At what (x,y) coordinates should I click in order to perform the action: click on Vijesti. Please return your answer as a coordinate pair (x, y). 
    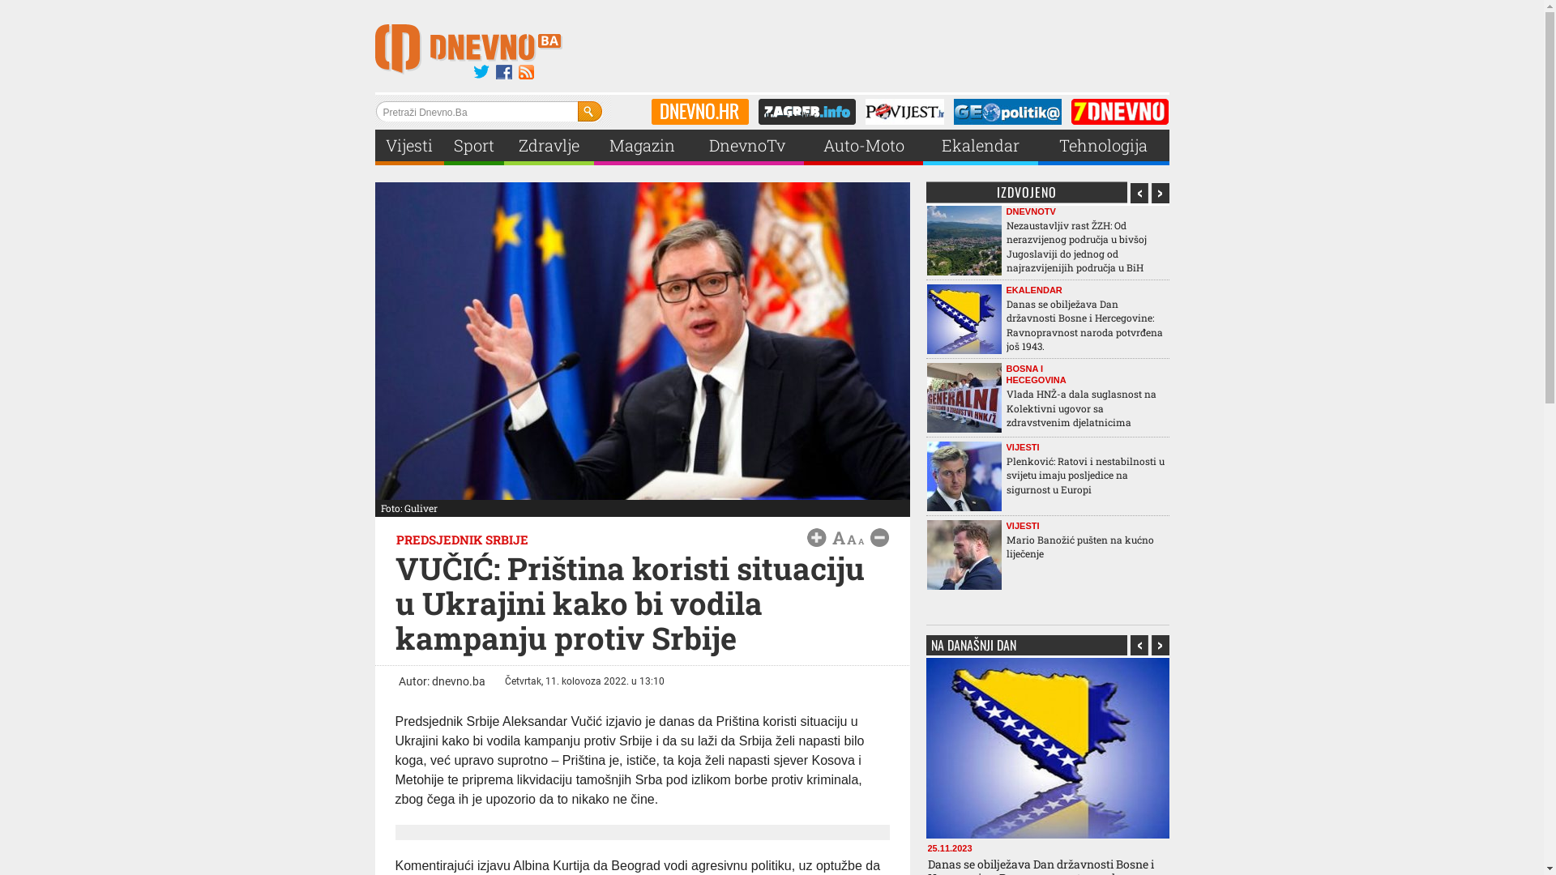
    Looking at the image, I should click on (409, 146).